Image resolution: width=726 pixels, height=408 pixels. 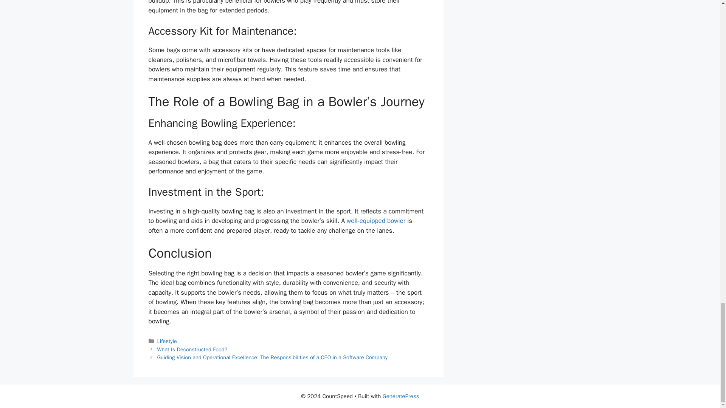 What do you see at coordinates (376, 221) in the screenshot?
I see `well-equipped bowler` at bounding box center [376, 221].